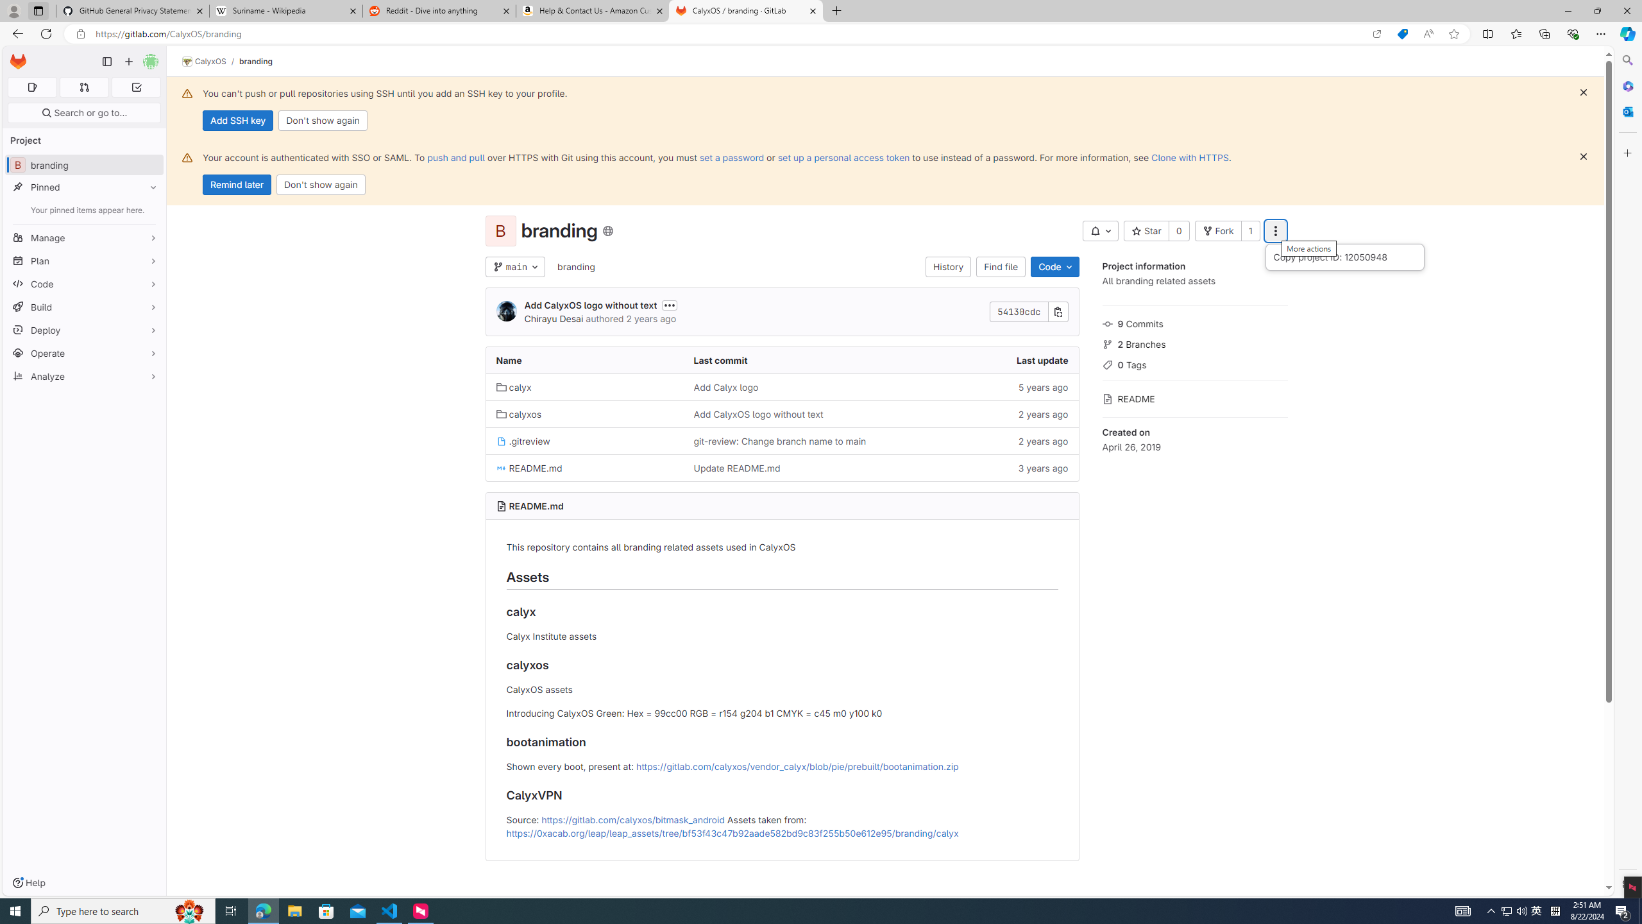  I want to click on set up a personal access token, so click(843, 157).